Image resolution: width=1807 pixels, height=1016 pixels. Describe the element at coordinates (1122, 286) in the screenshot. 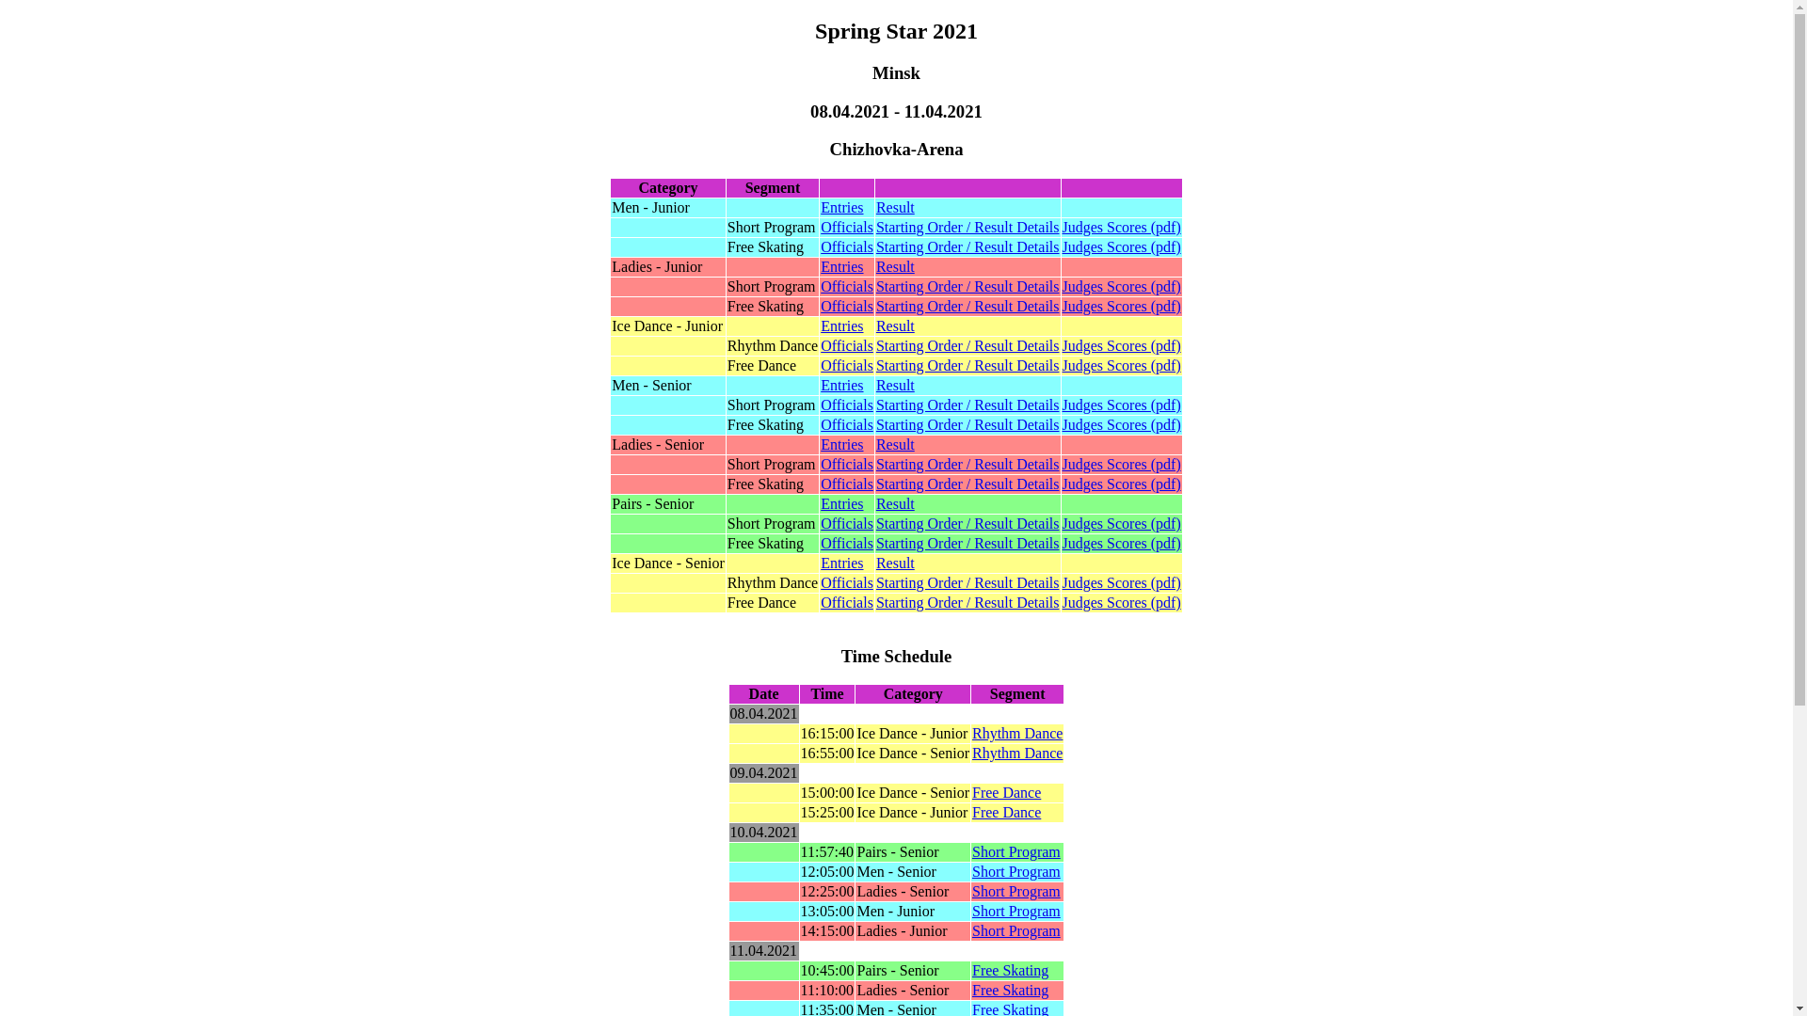

I see `Judges Scores (pdf)` at that location.